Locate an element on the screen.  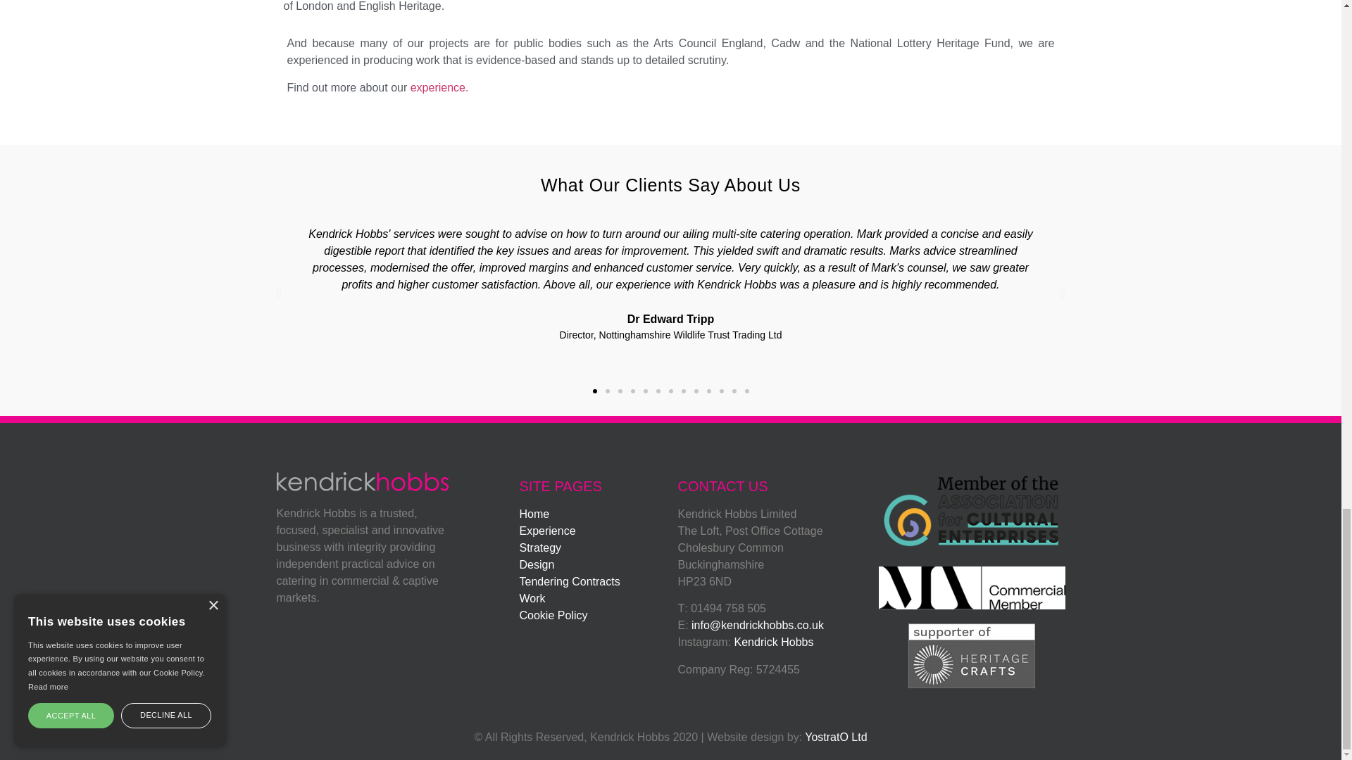
Strategy is located at coordinates (541, 547).